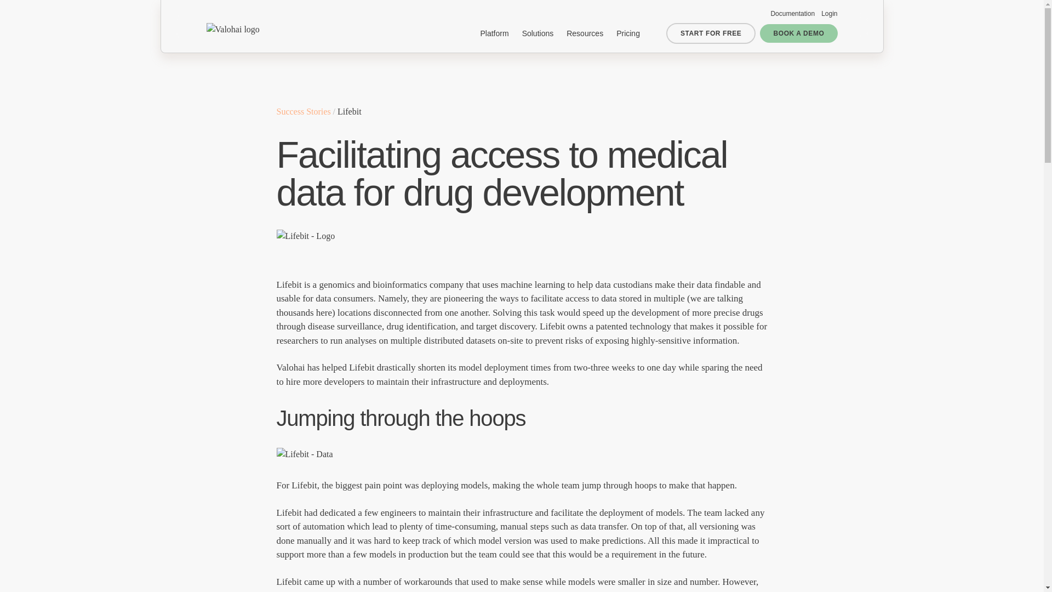  What do you see at coordinates (830, 14) in the screenshot?
I see `Login` at bounding box center [830, 14].